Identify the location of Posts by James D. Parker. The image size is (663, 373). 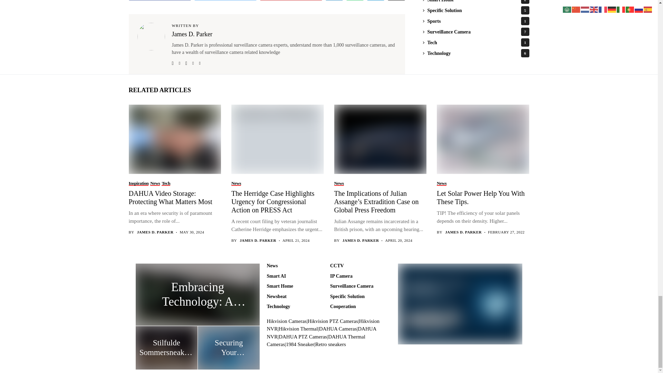
(155, 232).